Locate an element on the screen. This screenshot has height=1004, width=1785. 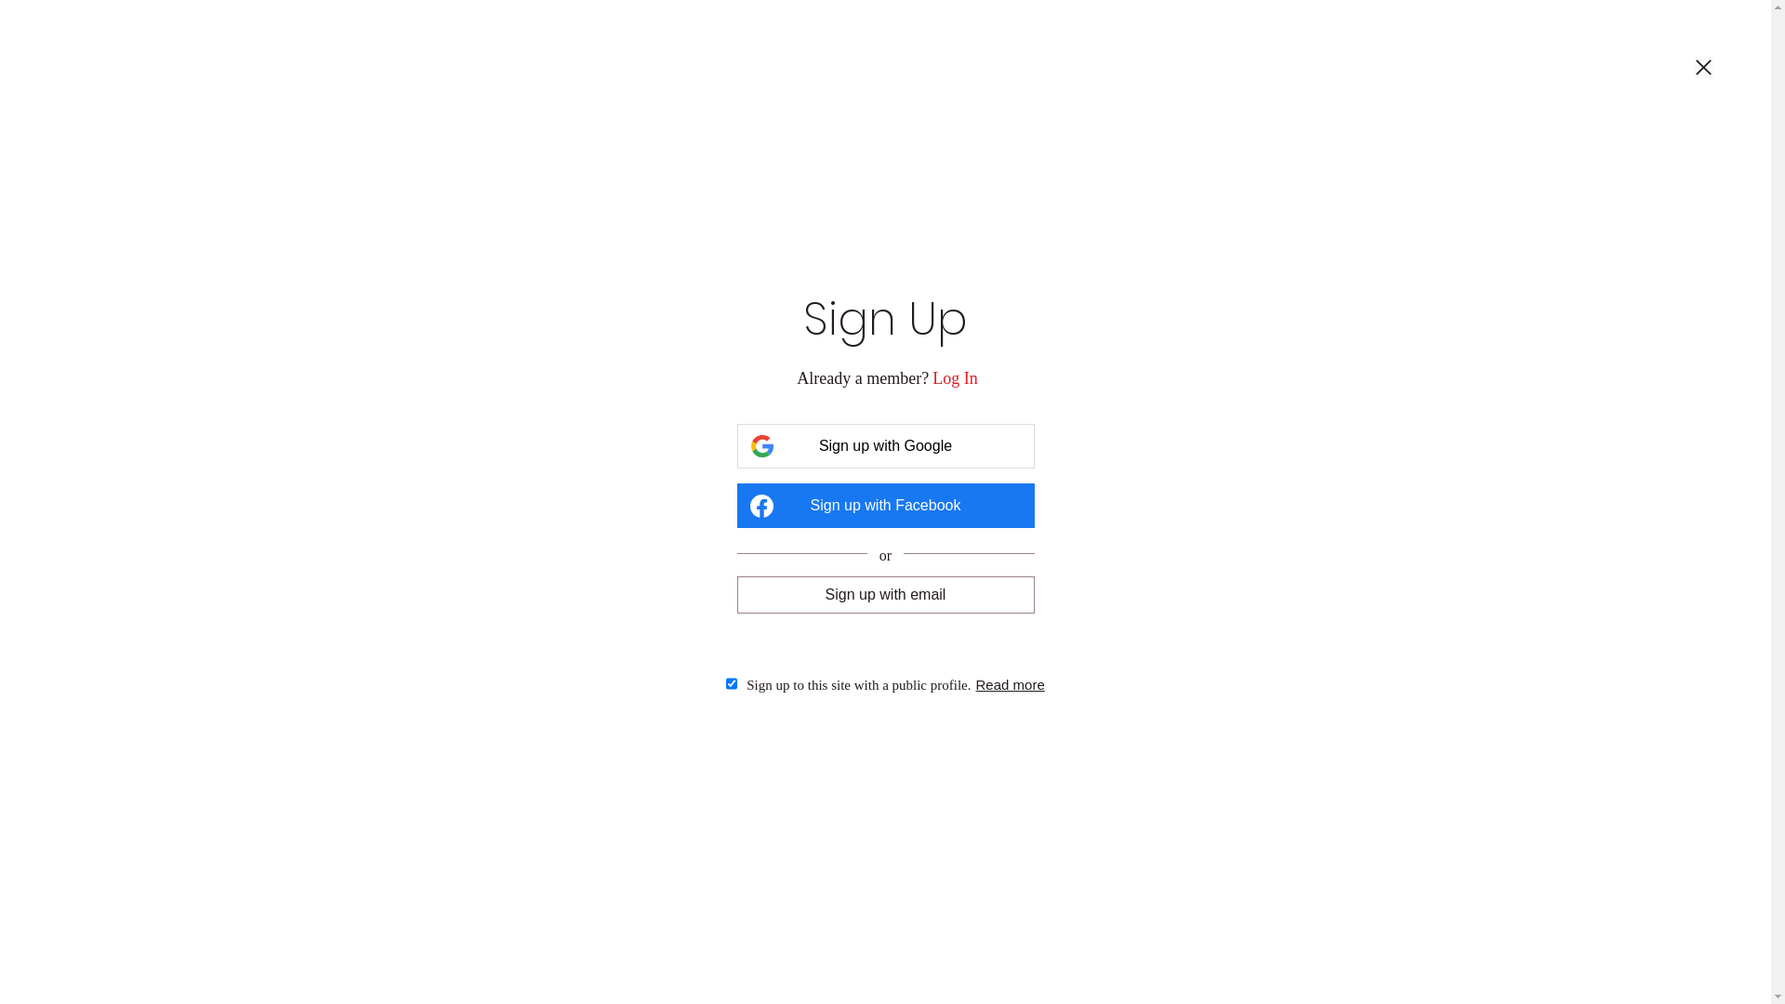
Sign up with Google is located at coordinates (885, 446).